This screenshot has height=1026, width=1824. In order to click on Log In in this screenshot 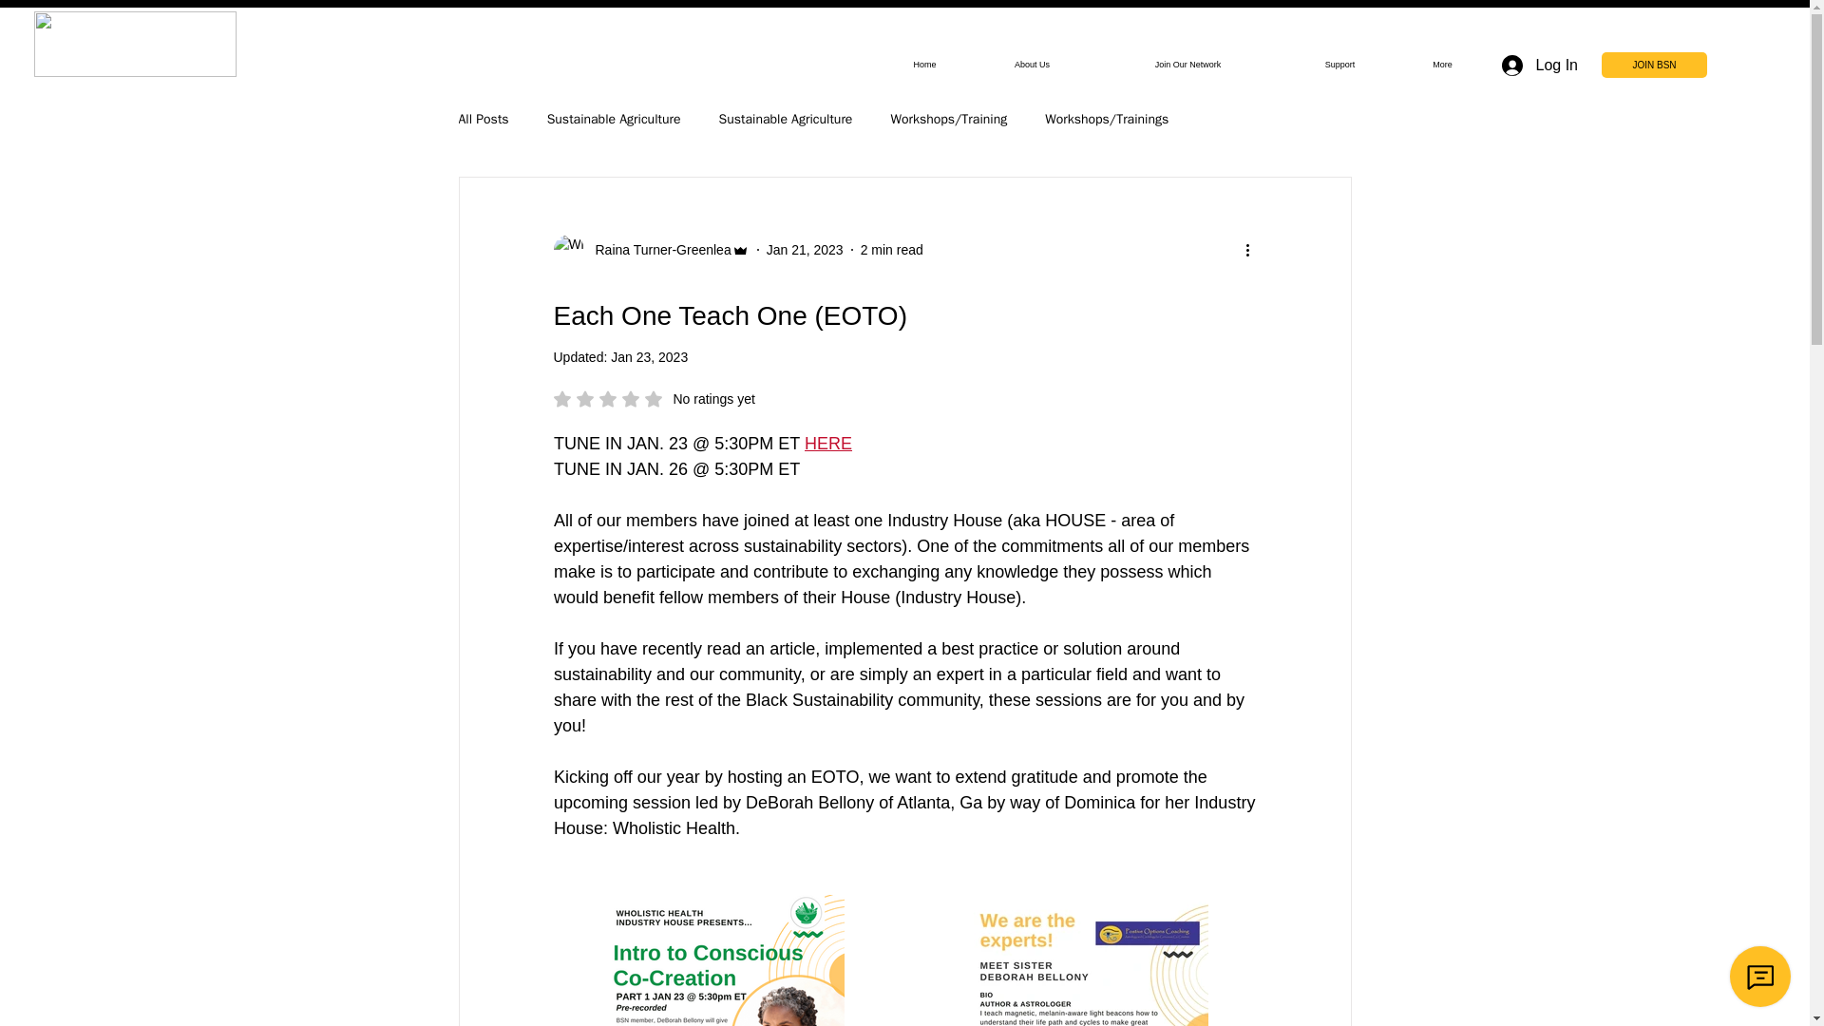, I will do `click(649, 357)`.